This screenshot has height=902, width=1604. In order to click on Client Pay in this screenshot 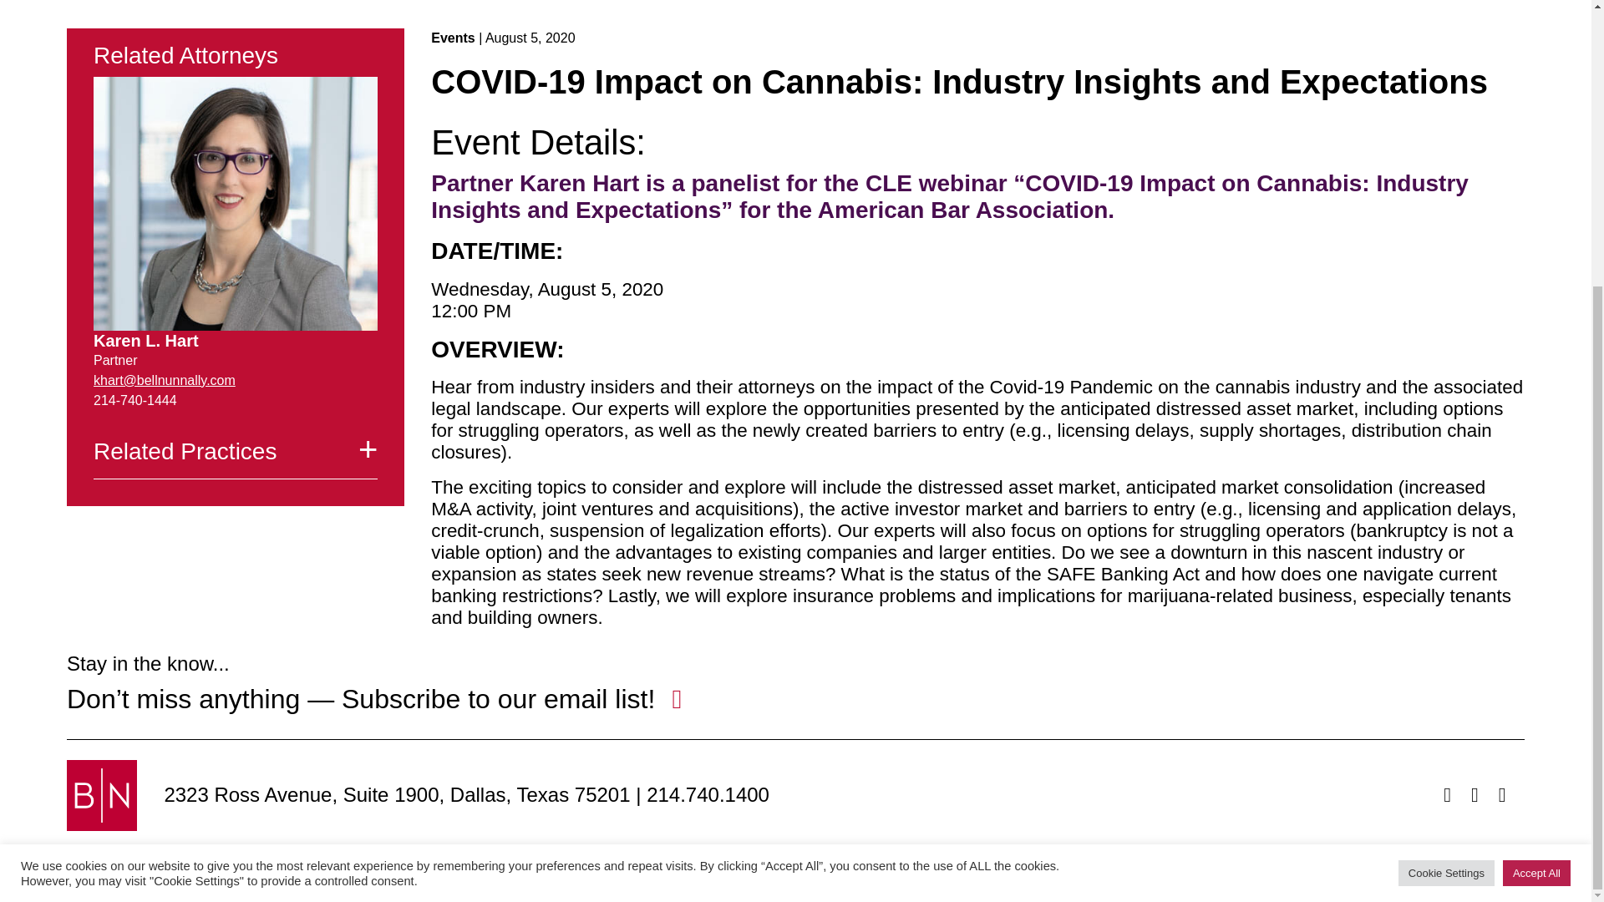, I will do `click(722, 880)`.